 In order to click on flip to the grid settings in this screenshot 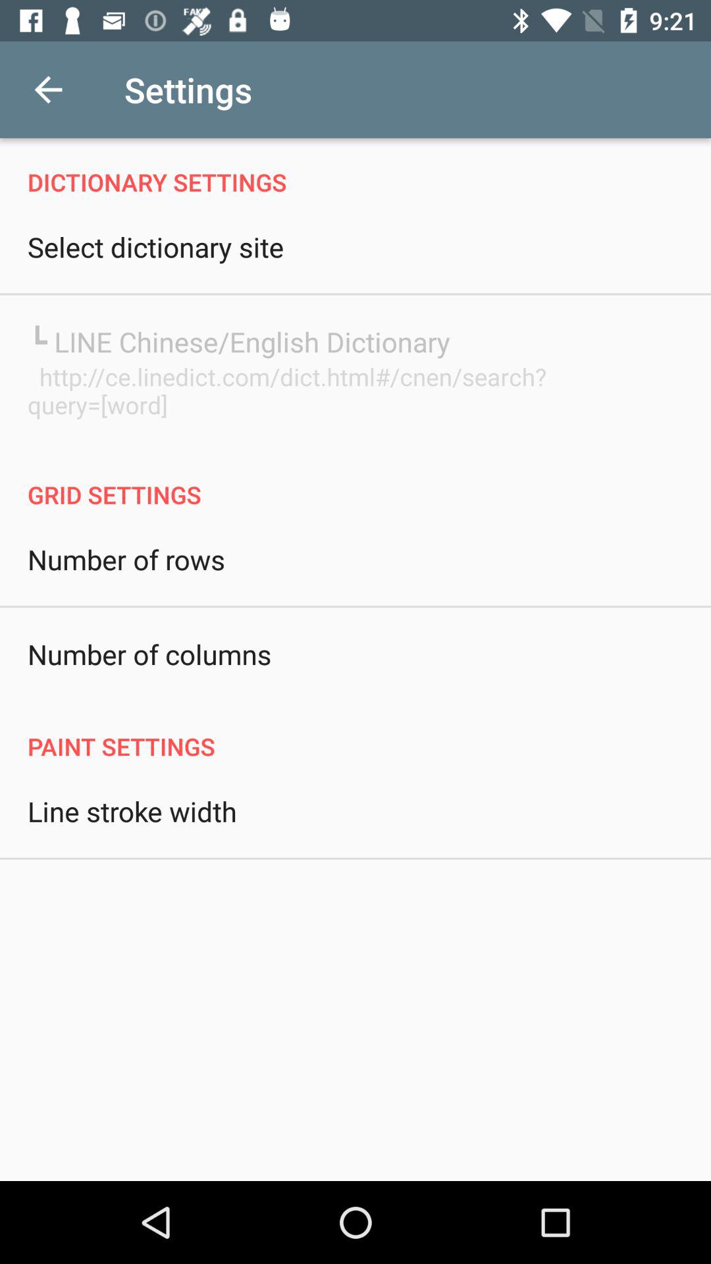, I will do `click(355, 481)`.